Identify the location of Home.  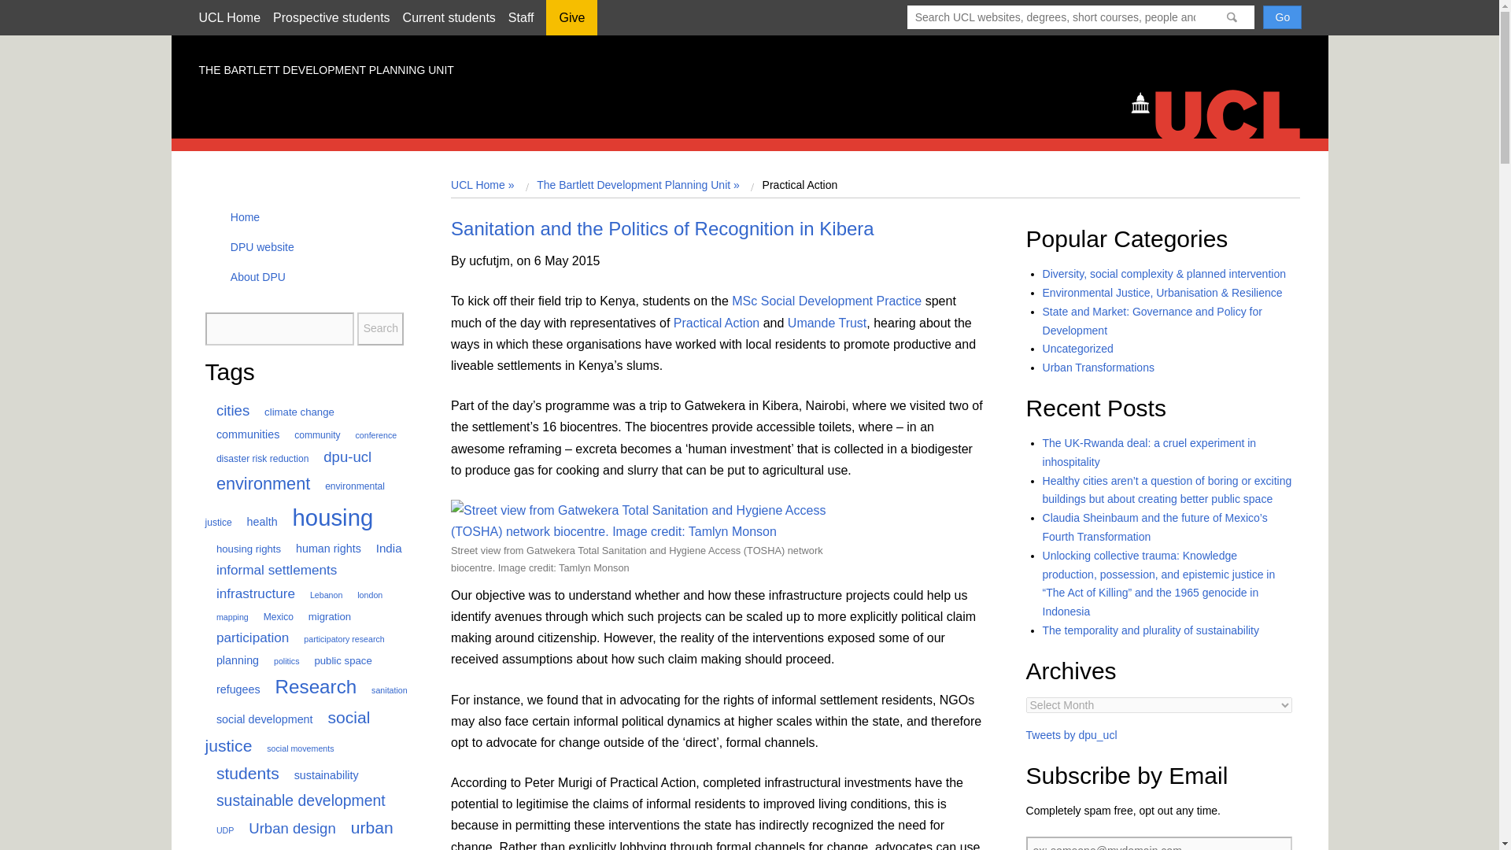
(1223, 113).